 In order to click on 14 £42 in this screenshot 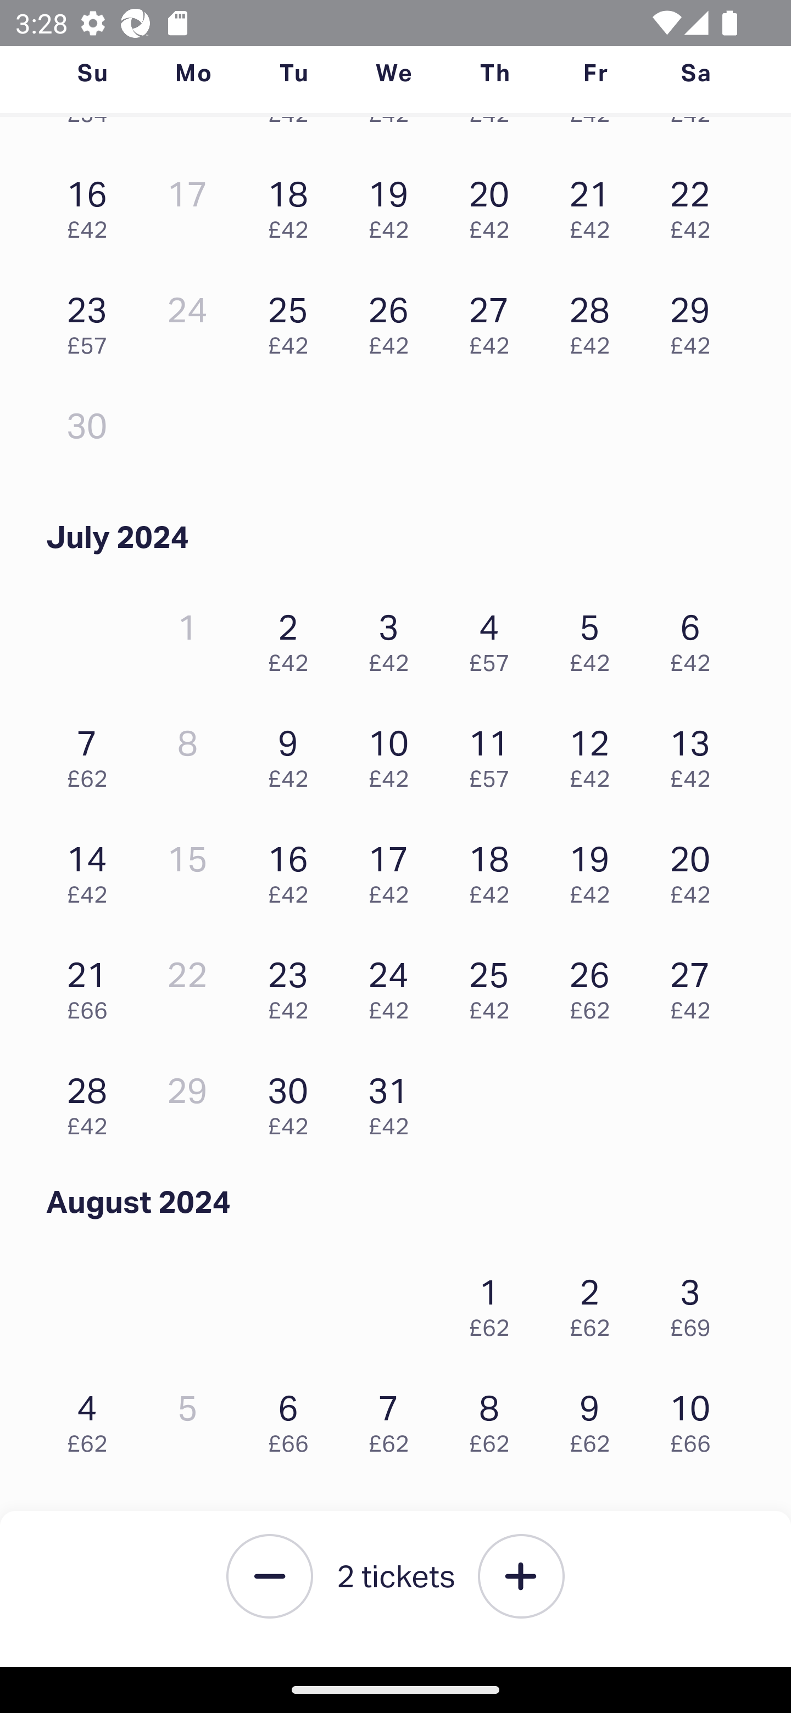, I will do `click(92, 869)`.